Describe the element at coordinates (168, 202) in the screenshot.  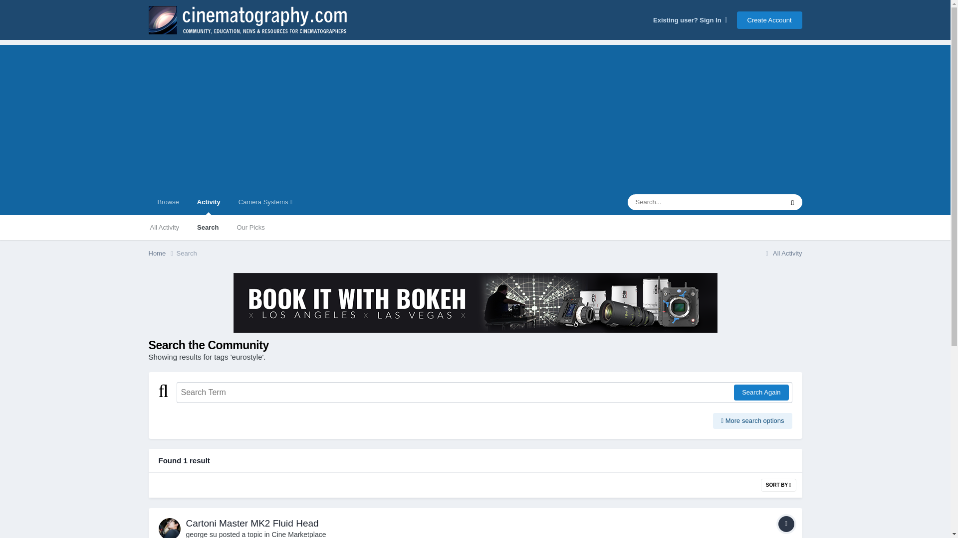
I see `Browse` at that location.